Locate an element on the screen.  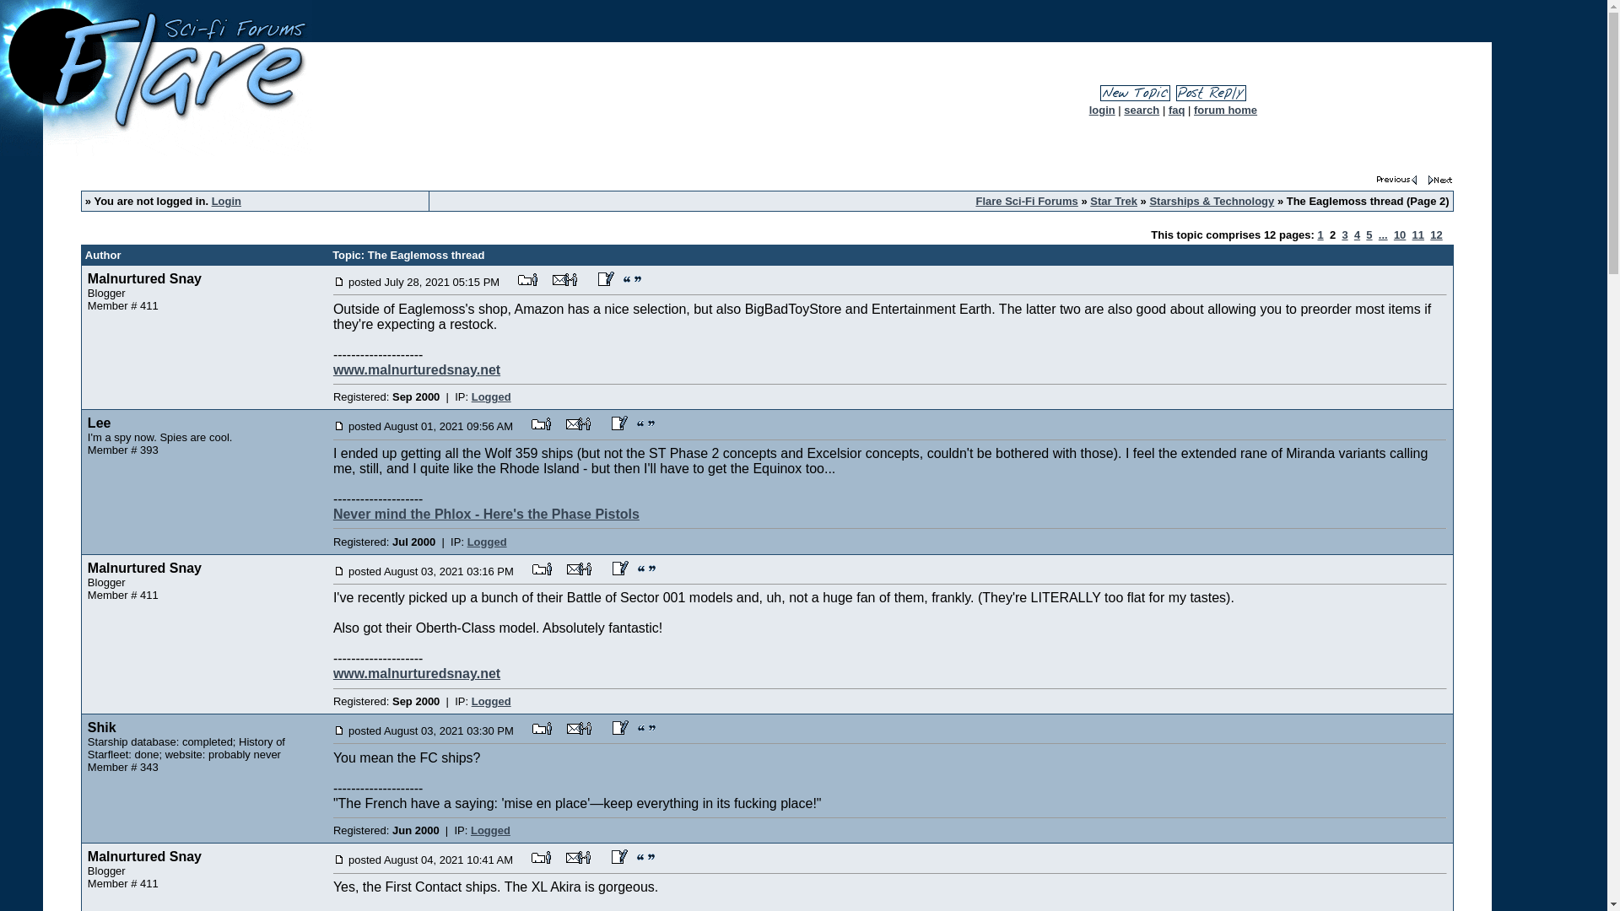
Malnurtured Snay is located at coordinates (143, 278).